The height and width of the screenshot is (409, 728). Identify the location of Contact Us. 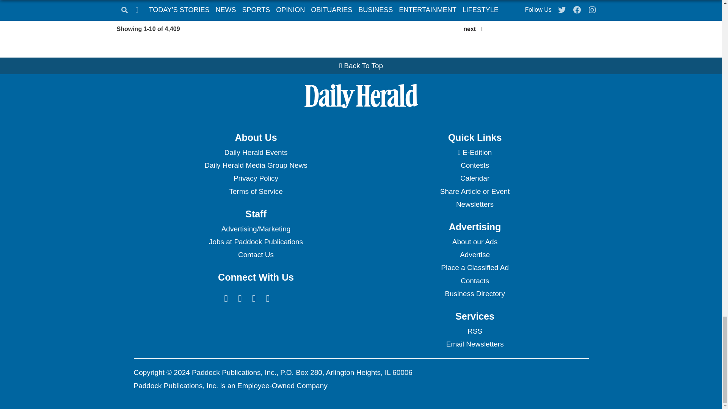
(256, 254).